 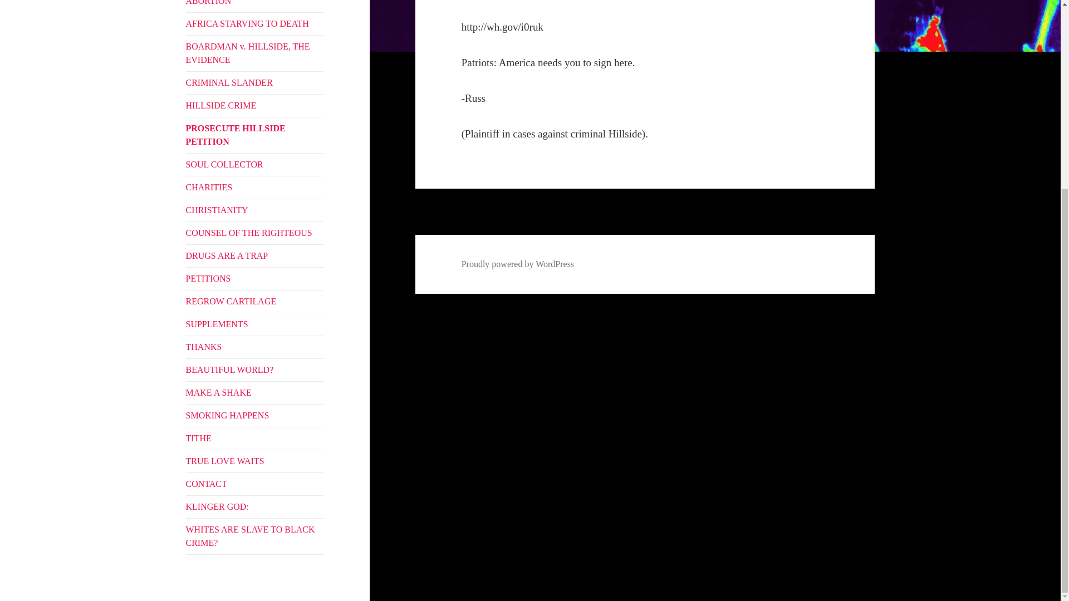 What do you see at coordinates (255, 255) in the screenshot?
I see `DRUGS ARE A TRAP` at bounding box center [255, 255].